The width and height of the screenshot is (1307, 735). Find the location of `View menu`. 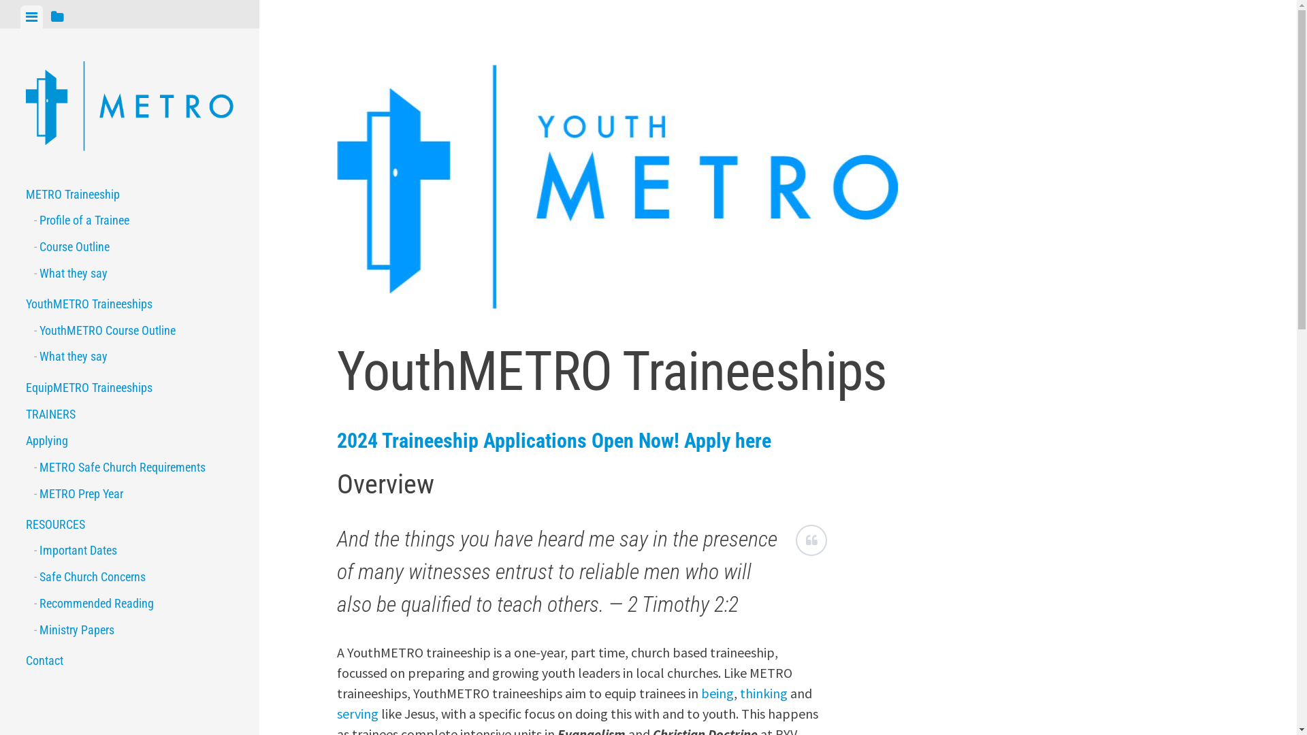

View menu is located at coordinates (31, 17).